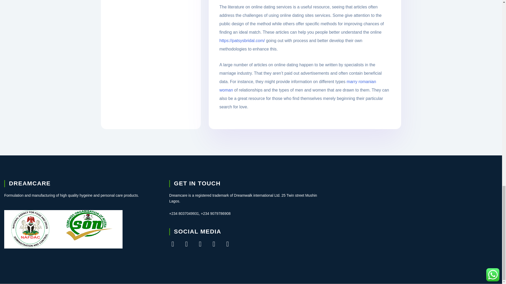 This screenshot has height=284, width=506. I want to click on Twitter, so click(186, 244).